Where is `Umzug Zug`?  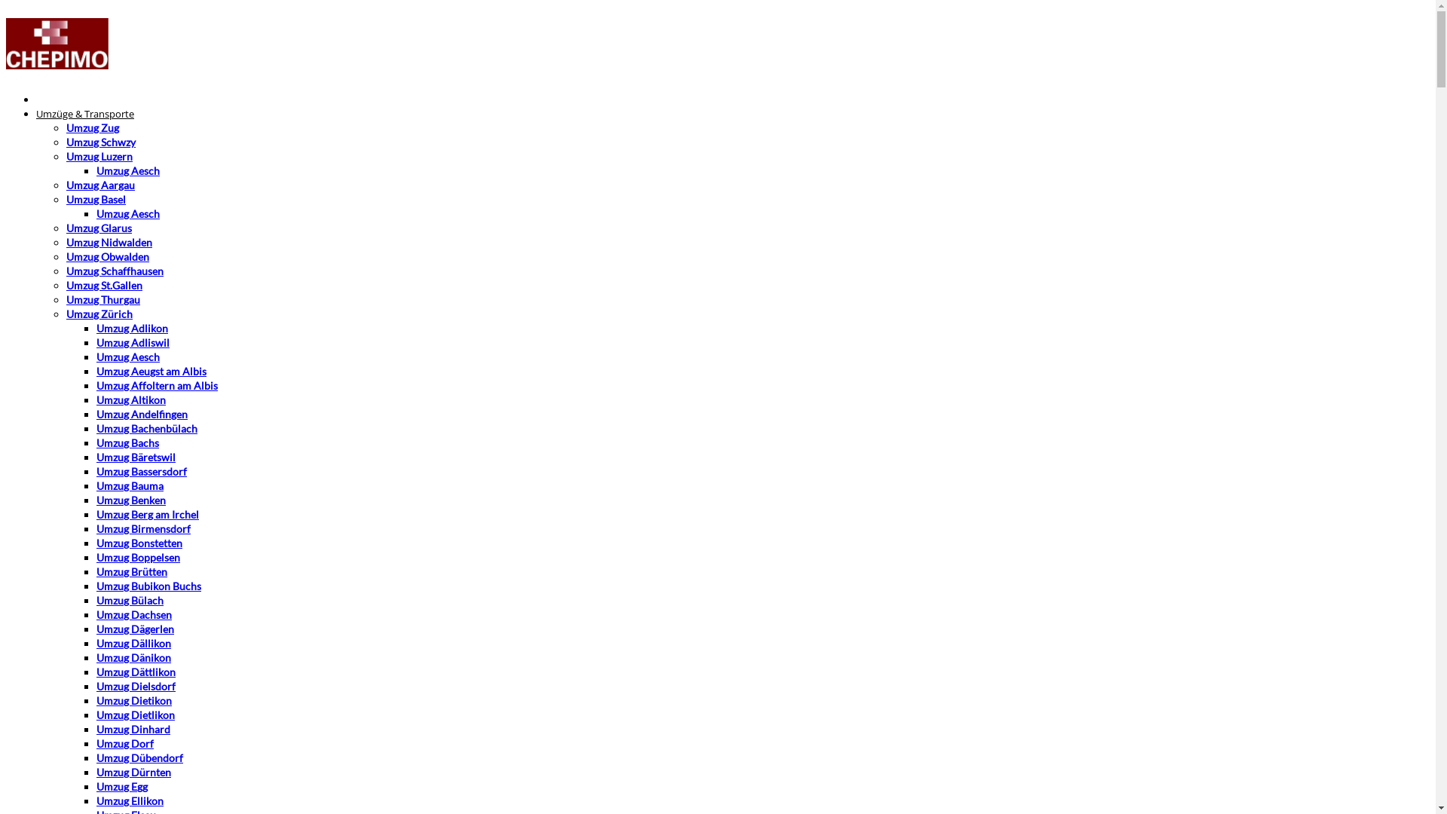
Umzug Zug is located at coordinates (93, 128).